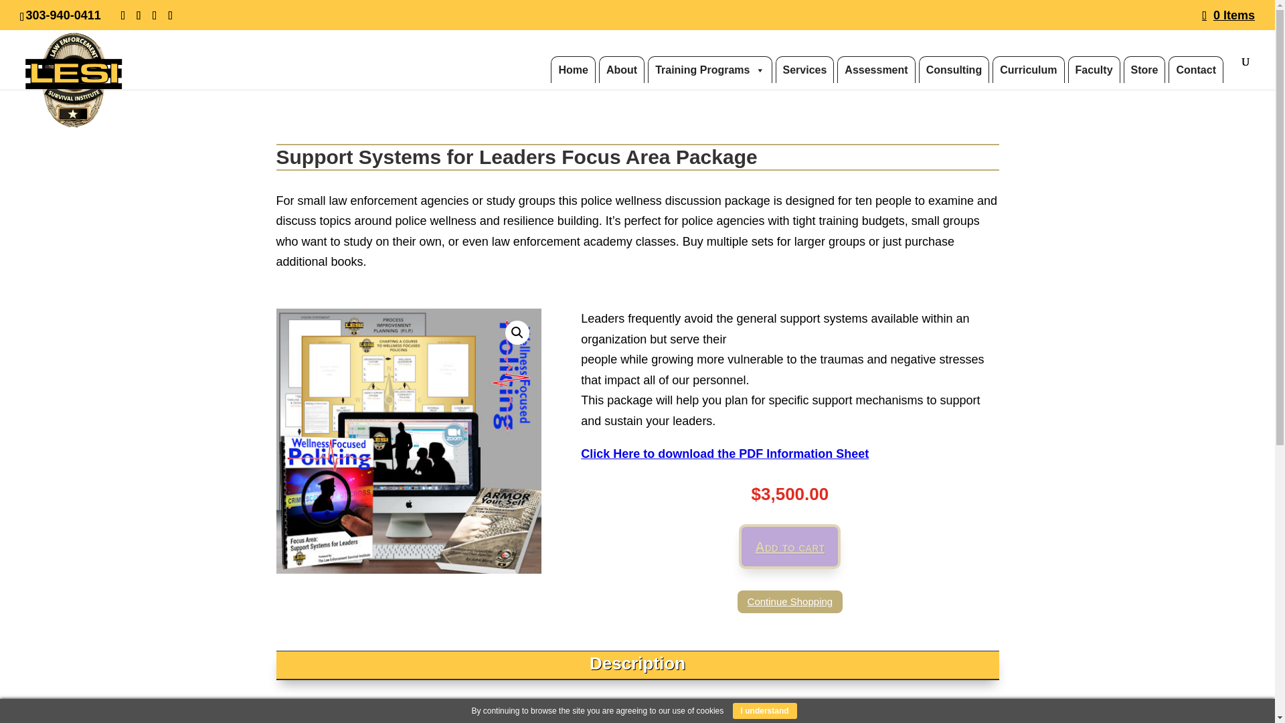 This screenshot has height=723, width=1285. What do you see at coordinates (408, 441) in the screenshot?
I see `WFP-Pack-SupportSystemsForLeaders400.jpg` at bounding box center [408, 441].